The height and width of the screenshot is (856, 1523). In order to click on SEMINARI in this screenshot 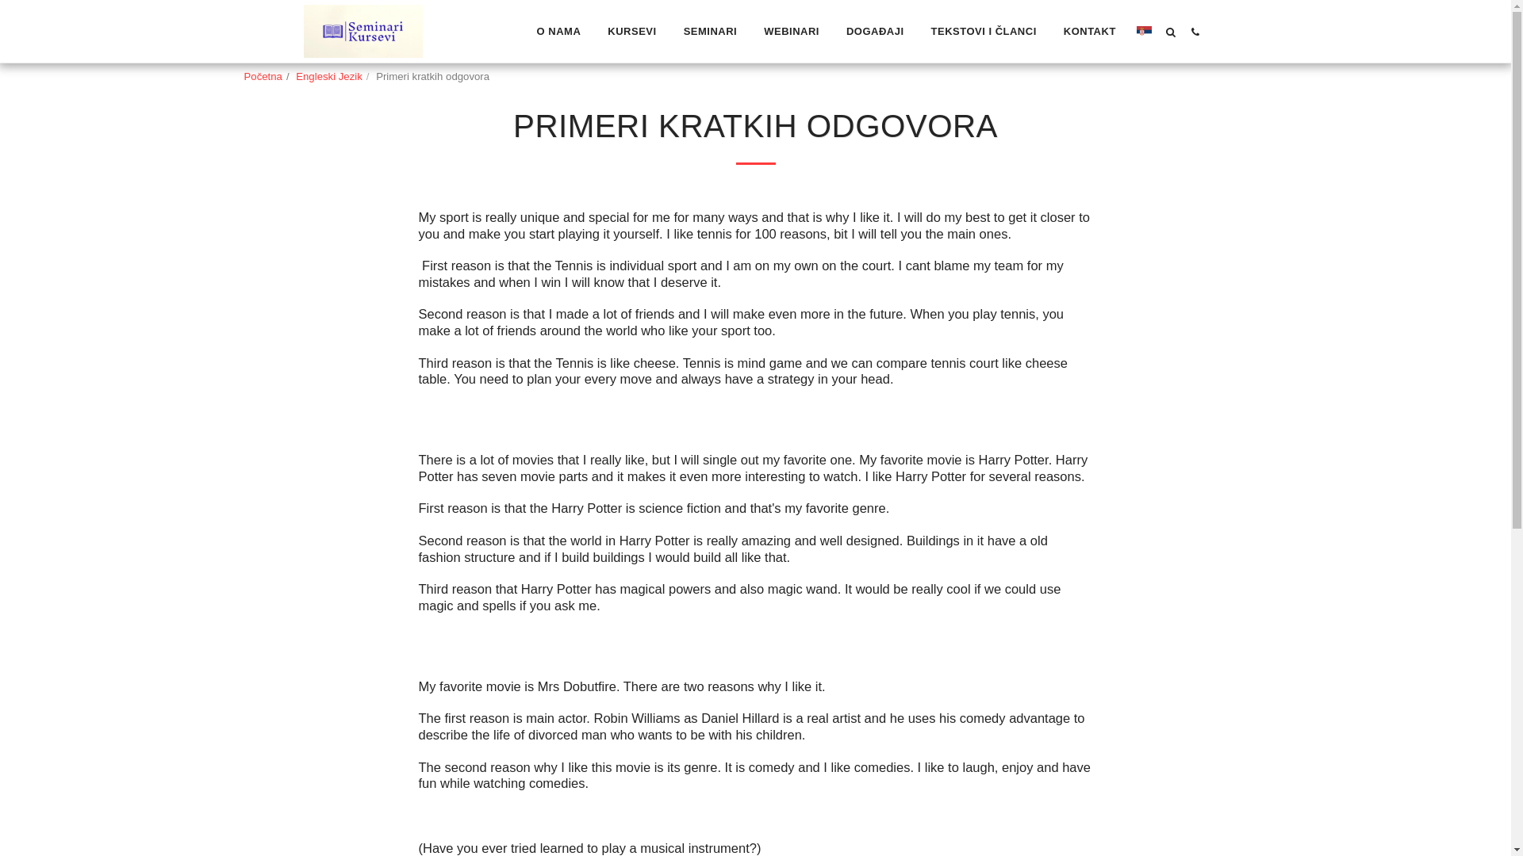, I will do `click(711, 32)`.